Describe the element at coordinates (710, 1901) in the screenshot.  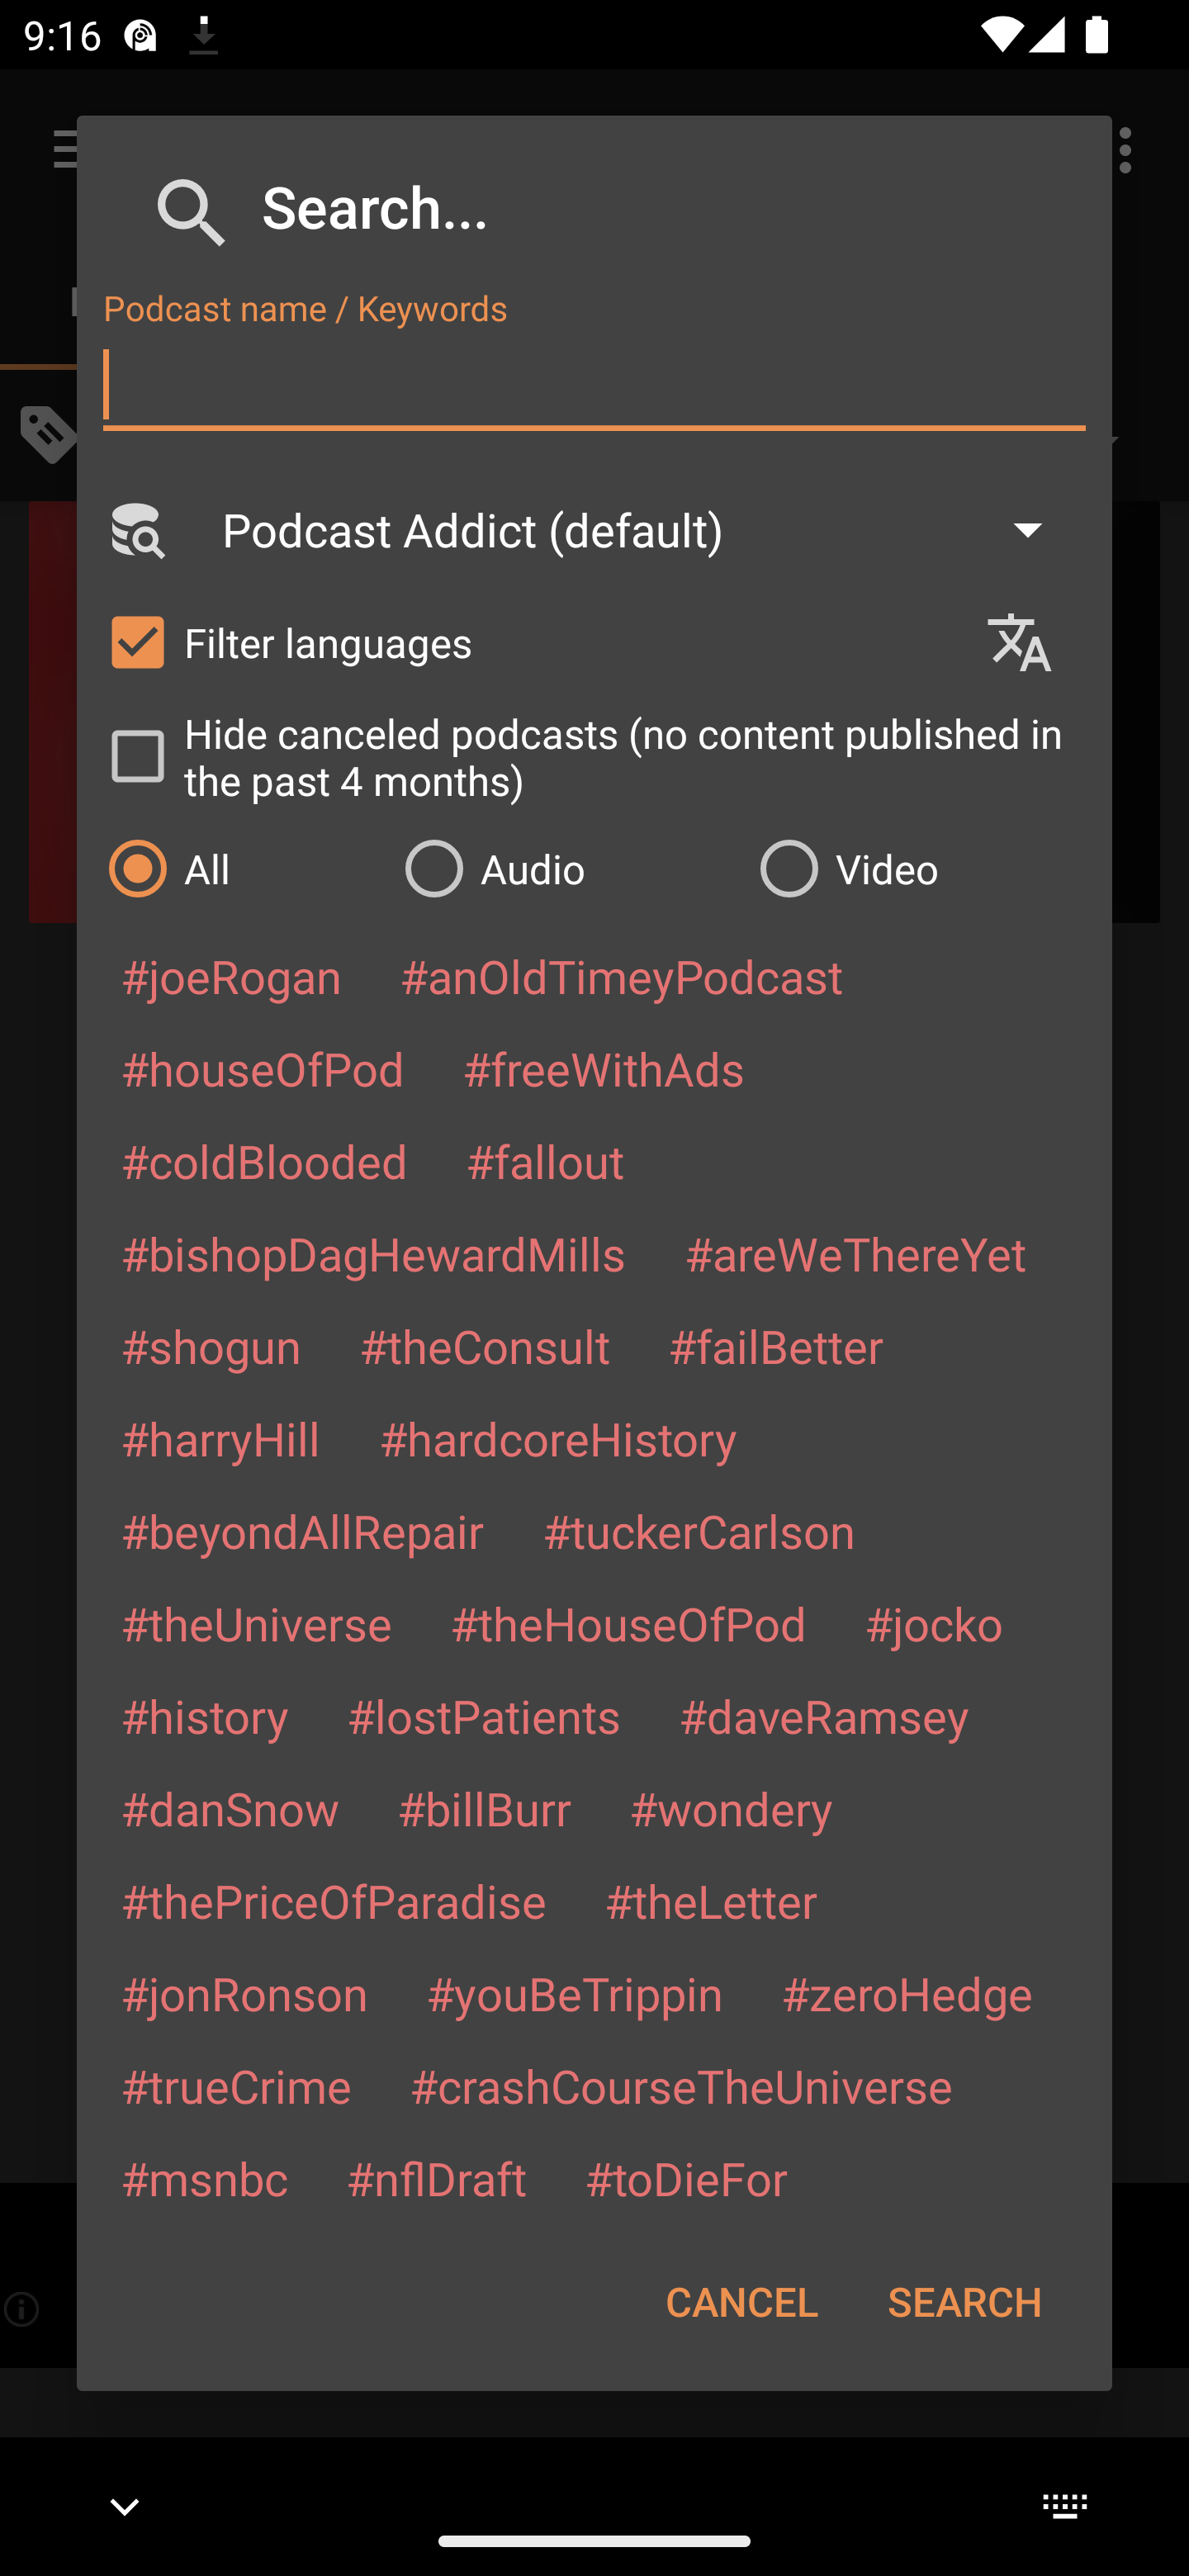
I see `#theLetter` at that location.